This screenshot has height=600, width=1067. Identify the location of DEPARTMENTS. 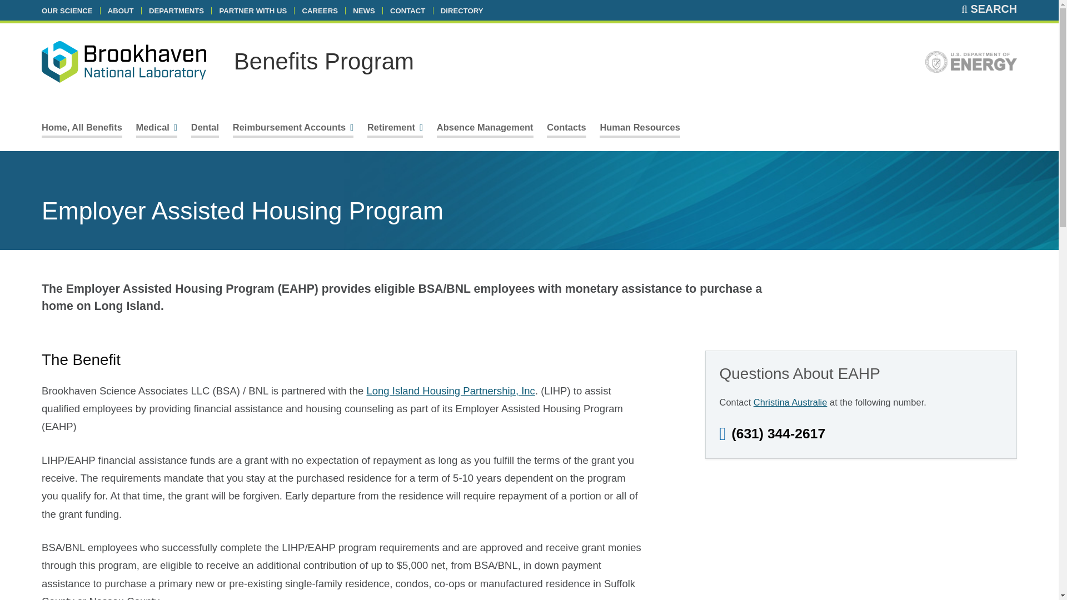
(176, 11).